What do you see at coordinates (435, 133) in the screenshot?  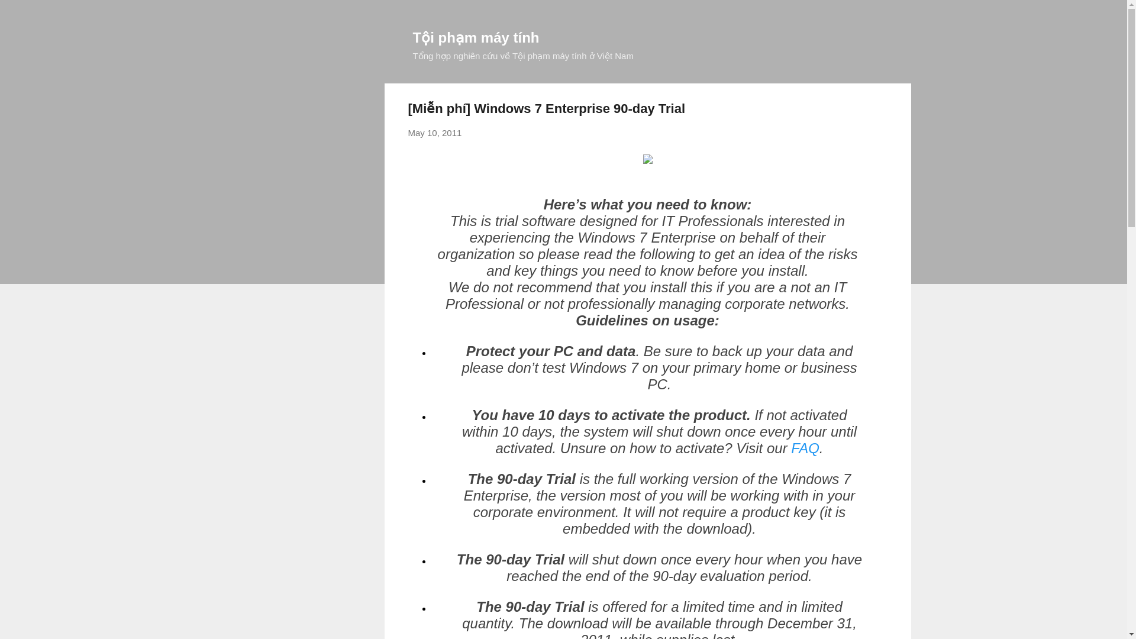 I see `May 10, 2011` at bounding box center [435, 133].